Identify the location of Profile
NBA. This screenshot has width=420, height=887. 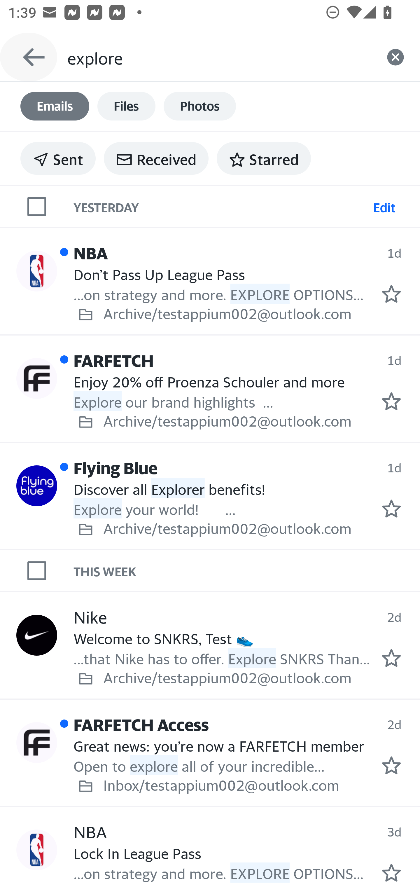
(37, 271).